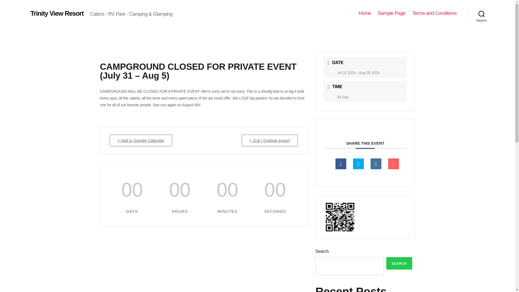  Describe the element at coordinates (57, 13) in the screenshot. I see `Trinity View Resort` at that location.